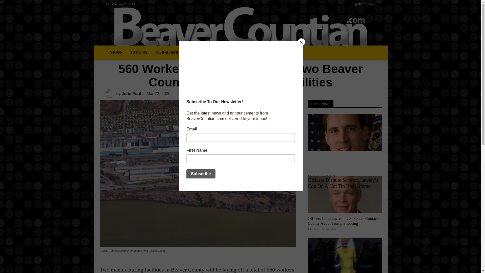 The image size is (485, 273). I want to click on ABOUT, so click(226, 53).